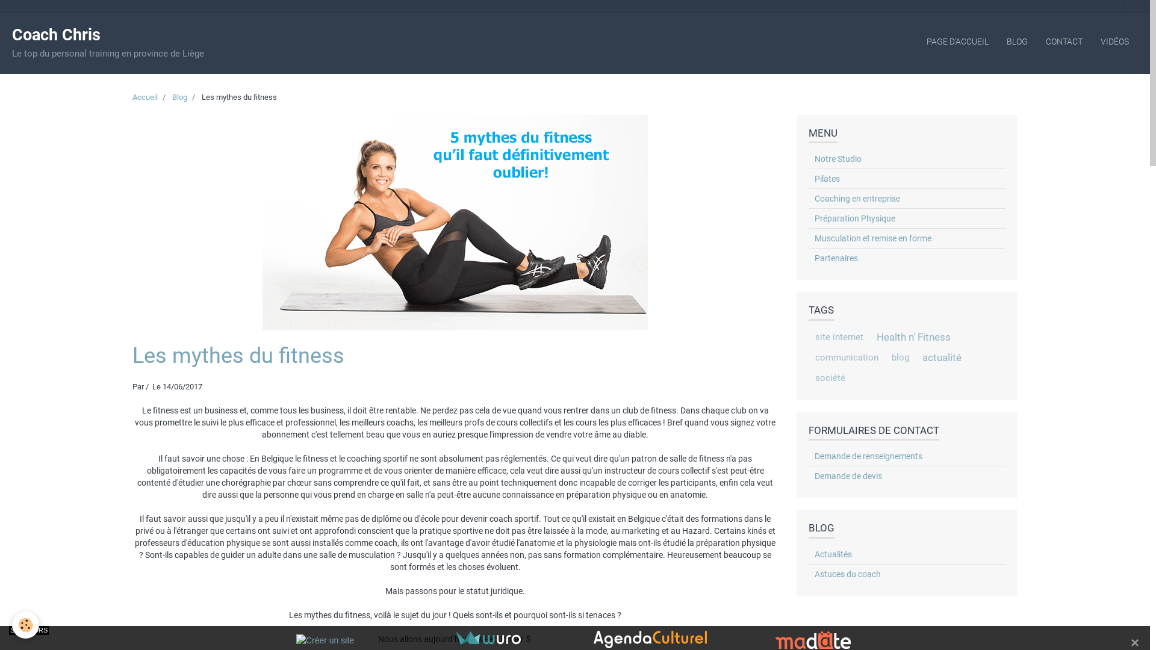  Describe the element at coordinates (957, 42) in the screenshot. I see `PAGE D'ACCUEIL` at that location.